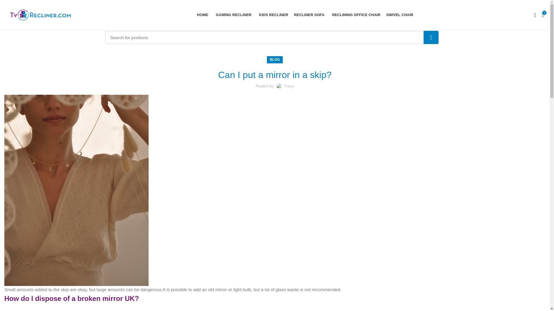  Describe the element at coordinates (274, 15) in the screenshot. I see `KIDS RECLINER` at that location.